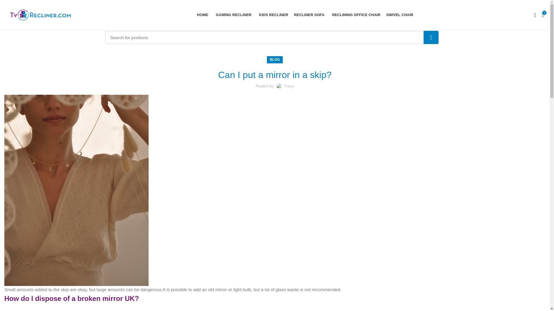  Describe the element at coordinates (274, 15) in the screenshot. I see `KIDS RECLINER` at that location.